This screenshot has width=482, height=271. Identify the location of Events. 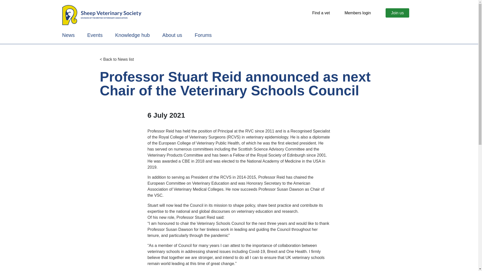
(95, 35).